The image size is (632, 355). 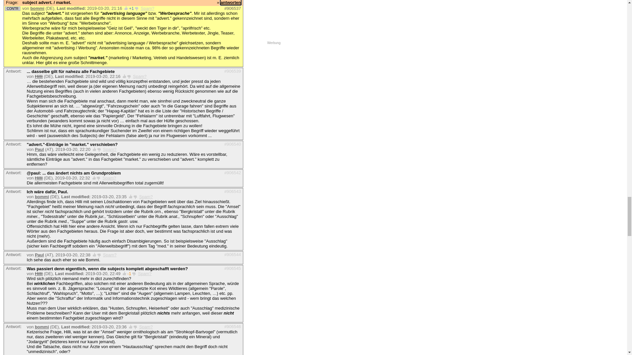 I want to click on FI, so click(x=350, y=4).